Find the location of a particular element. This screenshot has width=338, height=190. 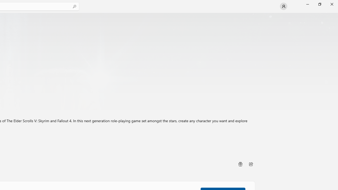

User profile is located at coordinates (284, 6).